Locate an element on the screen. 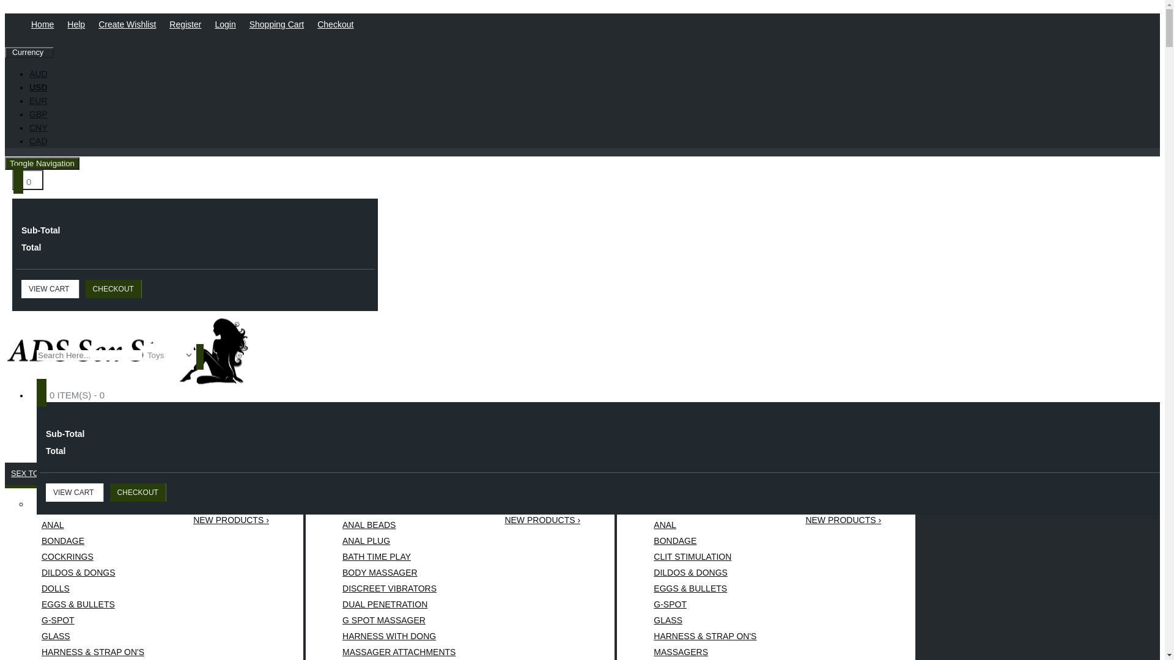  Help is located at coordinates (79, 24).